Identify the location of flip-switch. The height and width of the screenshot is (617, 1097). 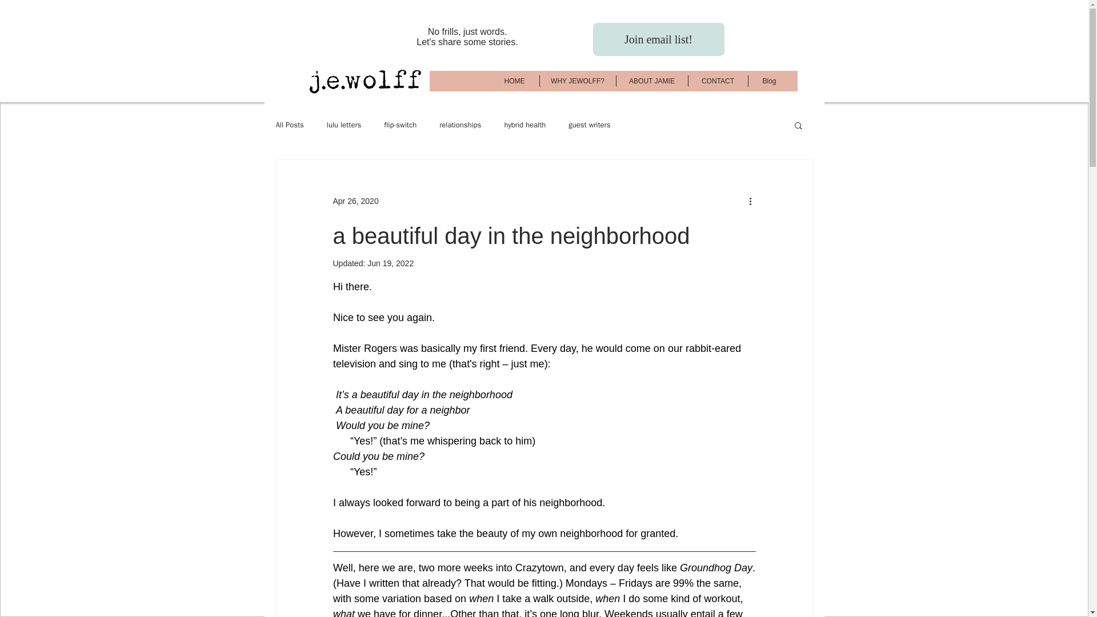
(400, 125).